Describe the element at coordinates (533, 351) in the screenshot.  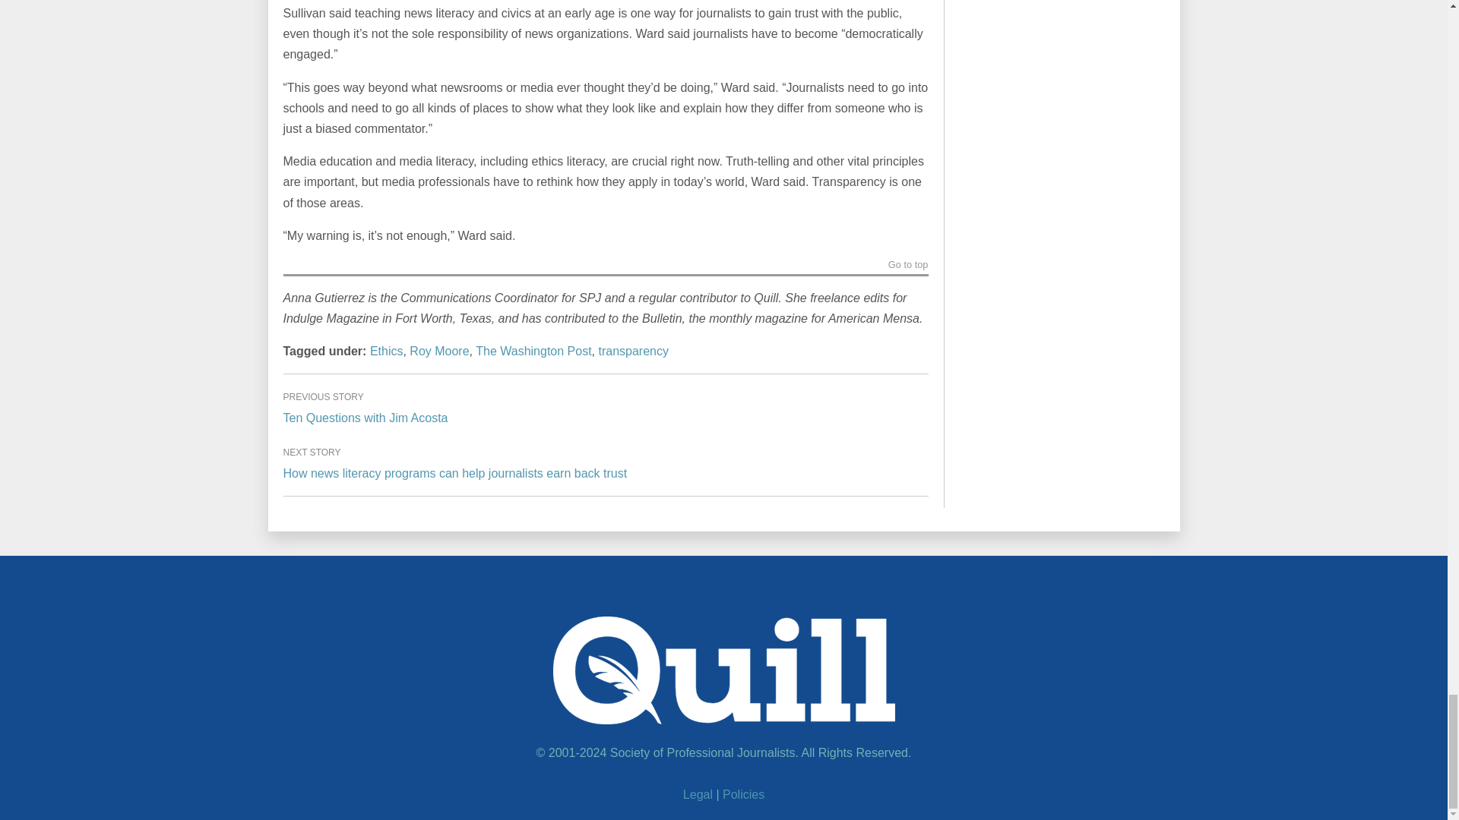
I see `The Washington Post` at that location.